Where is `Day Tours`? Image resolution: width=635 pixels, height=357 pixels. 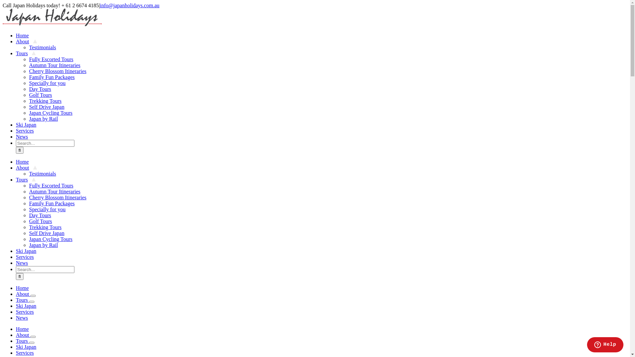
Day Tours is located at coordinates (40, 216).